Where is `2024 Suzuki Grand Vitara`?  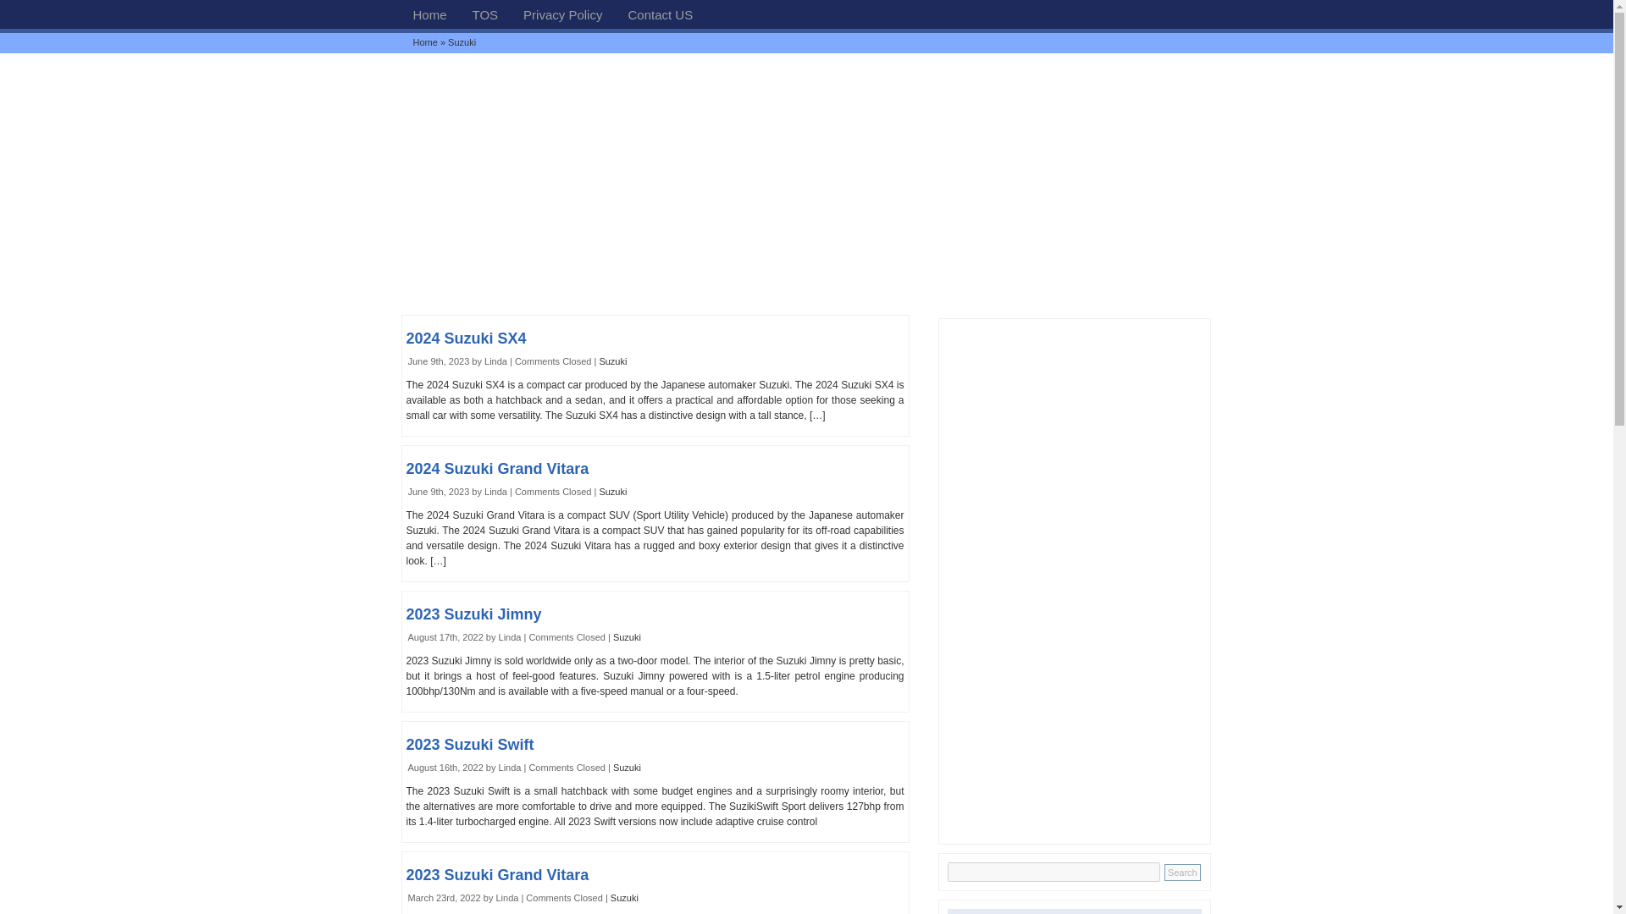 2024 Suzuki Grand Vitara is located at coordinates (498, 469).